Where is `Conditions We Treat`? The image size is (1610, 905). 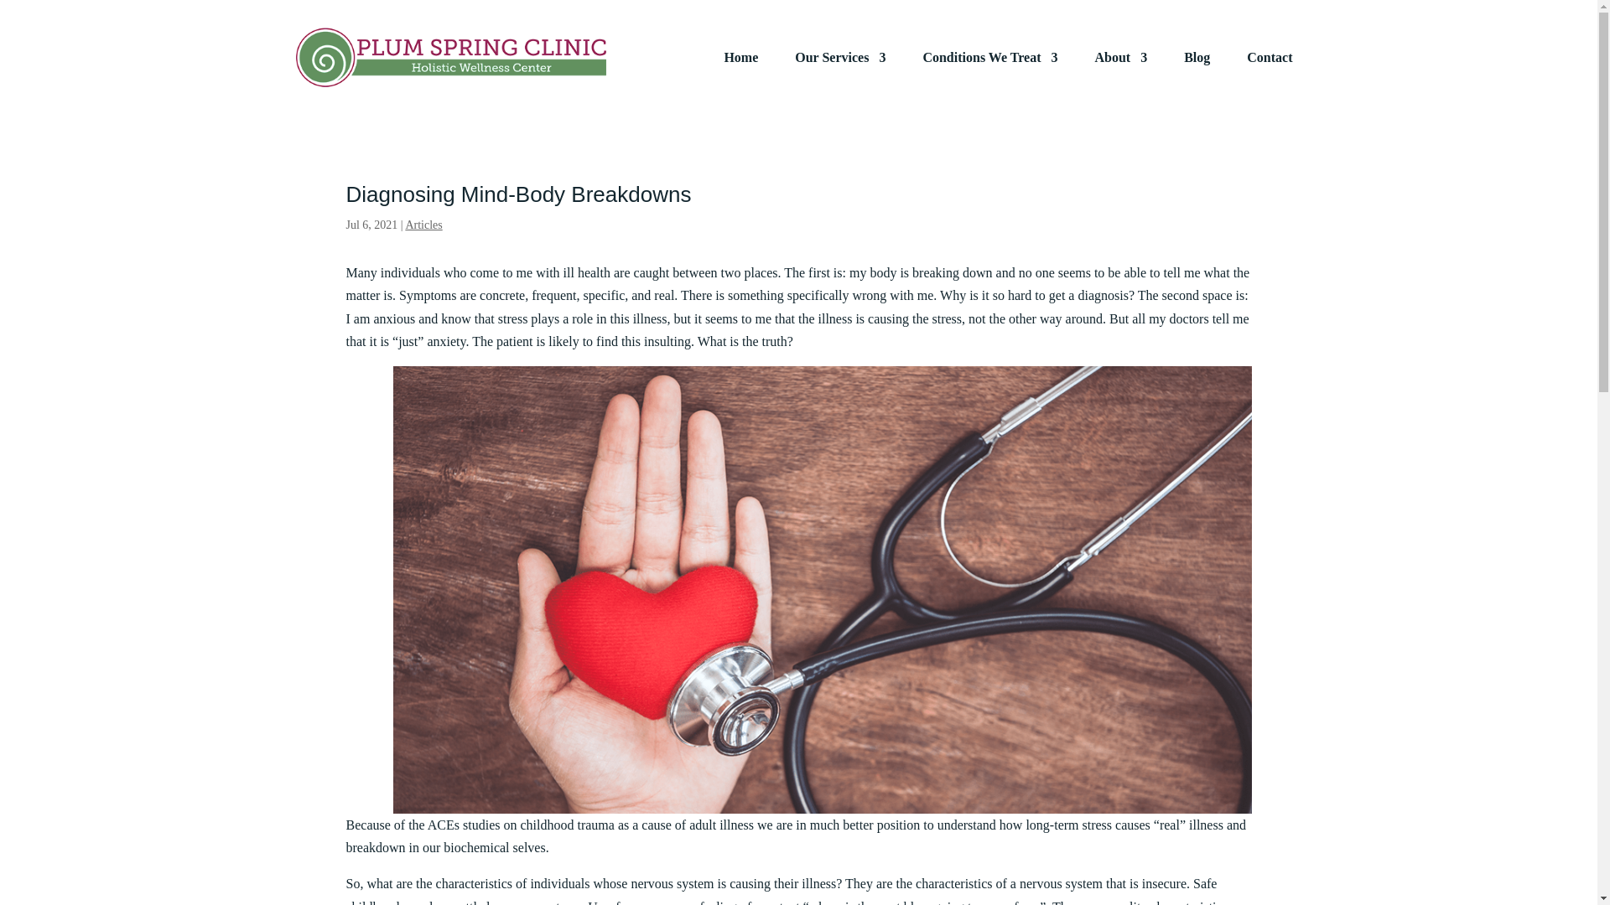 Conditions We Treat is located at coordinates (989, 58).